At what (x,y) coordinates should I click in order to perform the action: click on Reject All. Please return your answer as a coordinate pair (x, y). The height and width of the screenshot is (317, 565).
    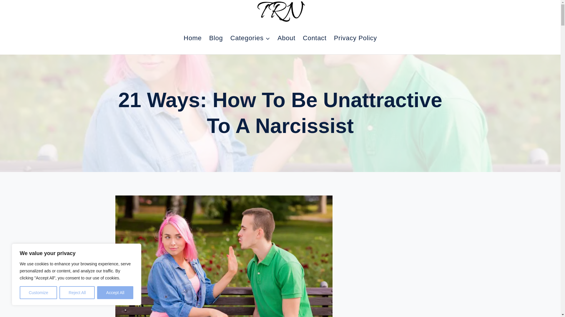
    Looking at the image, I should click on (77, 293).